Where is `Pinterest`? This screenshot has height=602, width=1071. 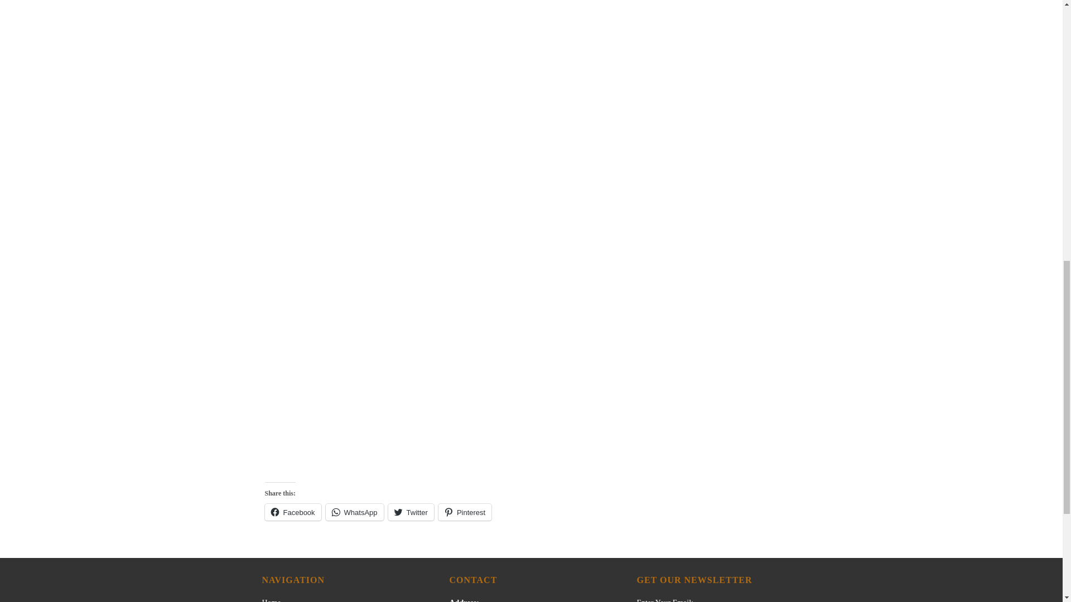
Pinterest is located at coordinates (465, 512).